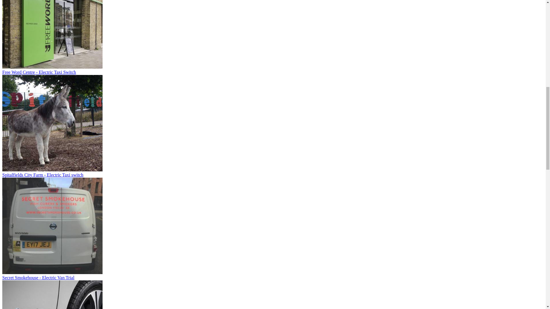  What do you see at coordinates (52, 34) in the screenshot?
I see `Free Word Centre` at bounding box center [52, 34].